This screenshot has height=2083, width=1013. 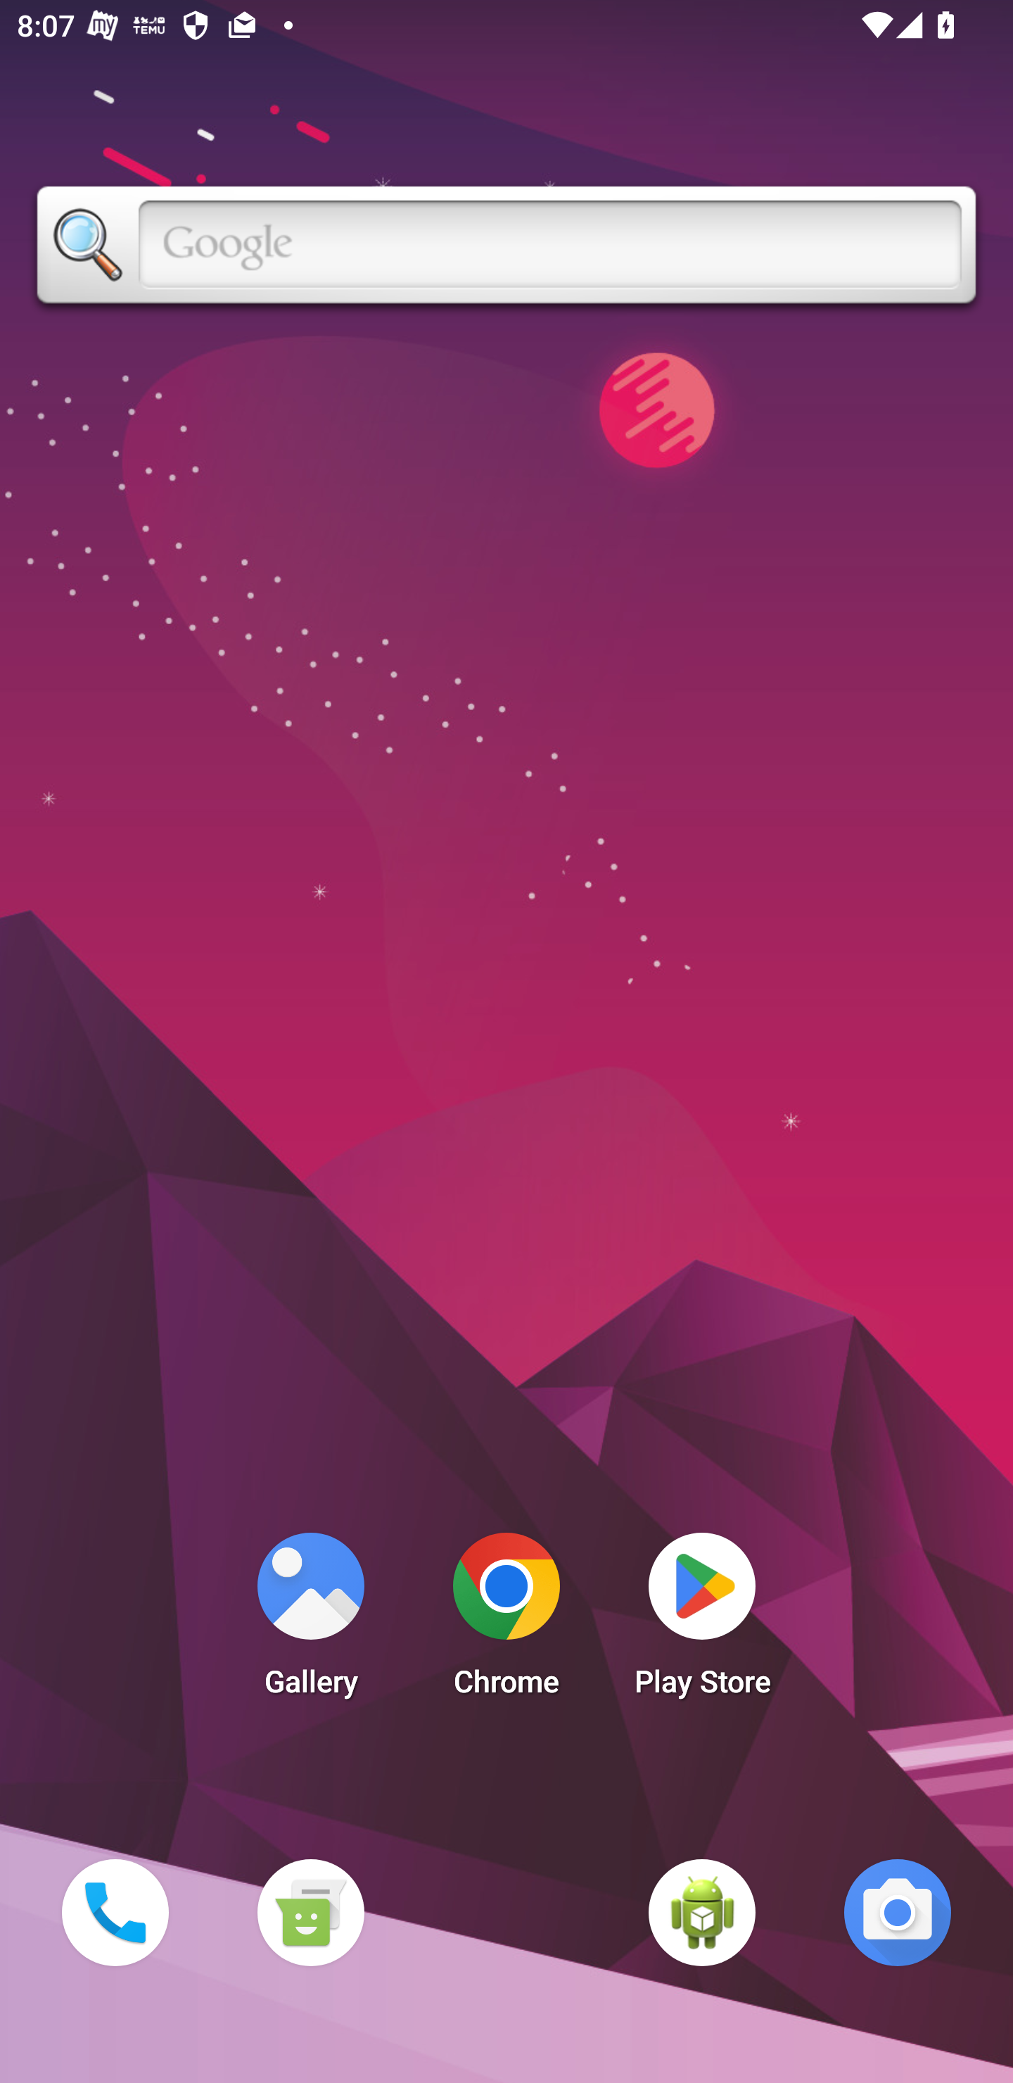 What do you see at coordinates (310, 1912) in the screenshot?
I see `Messaging` at bounding box center [310, 1912].